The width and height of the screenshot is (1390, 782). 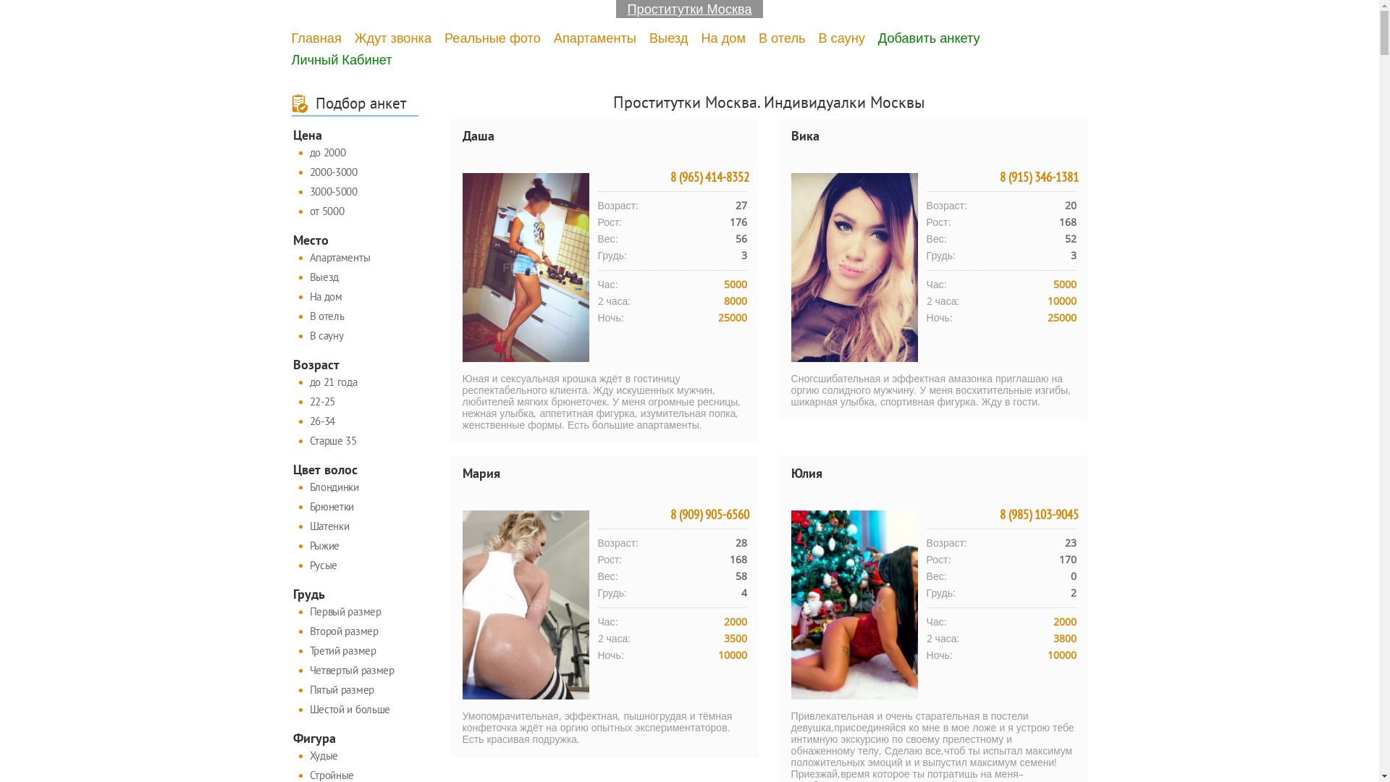 I want to click on 3000-5000, so click(x=355, y=193).